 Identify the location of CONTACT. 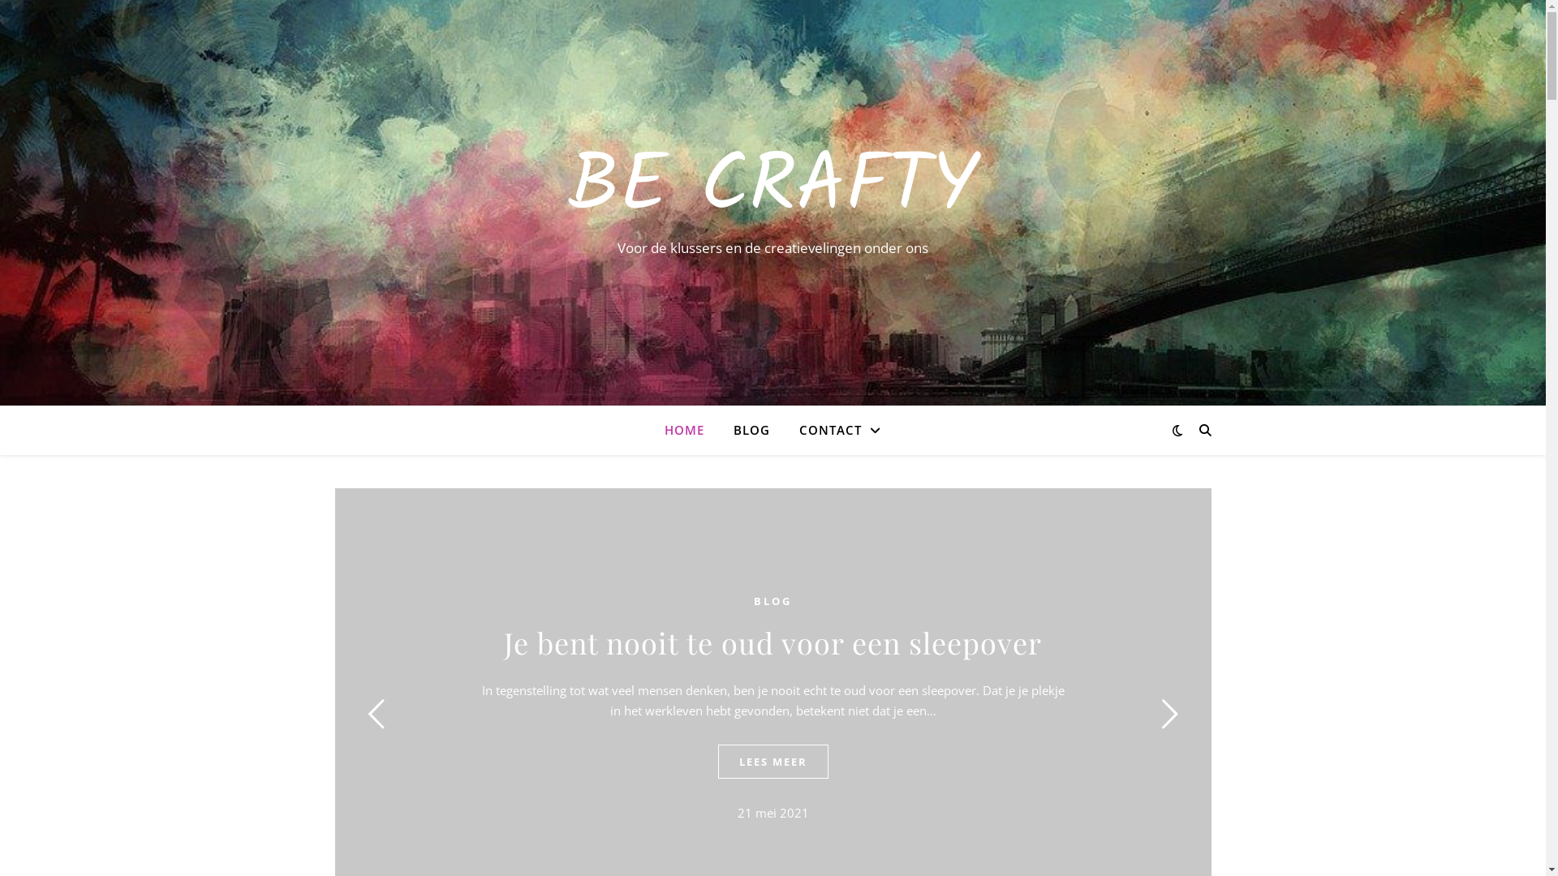
(833, 430).